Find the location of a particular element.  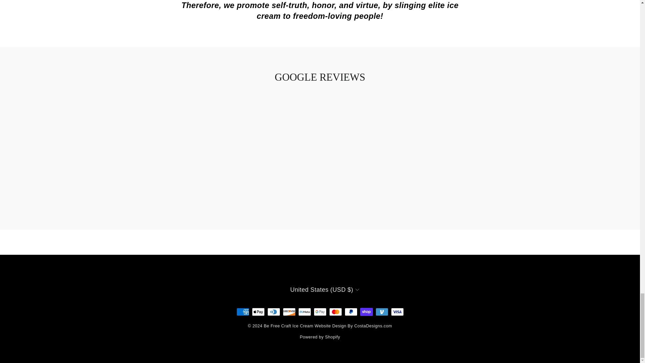

Mastercard is located at coordinates (335, 312).